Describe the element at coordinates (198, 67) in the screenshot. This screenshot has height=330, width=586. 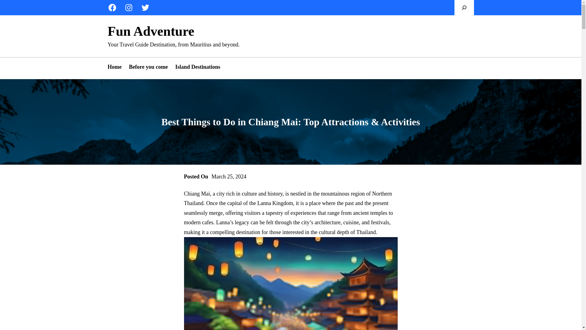
I see `Island Destinations` at that location.